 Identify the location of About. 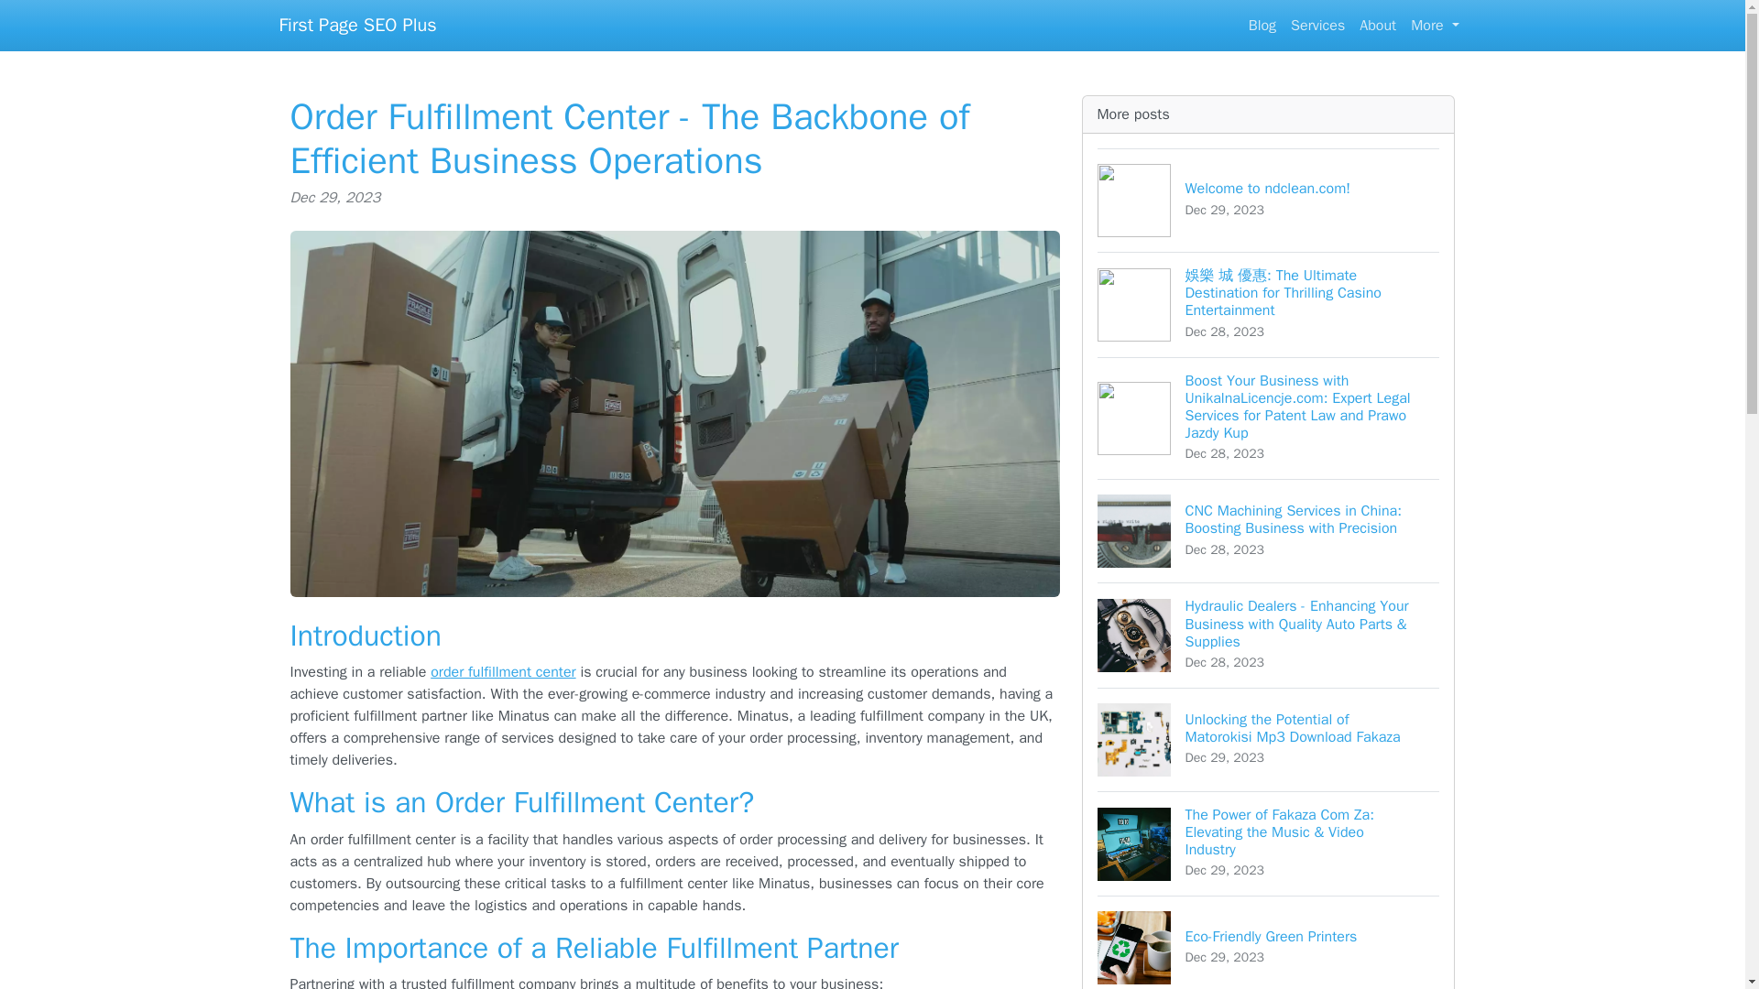
(1435, 25).